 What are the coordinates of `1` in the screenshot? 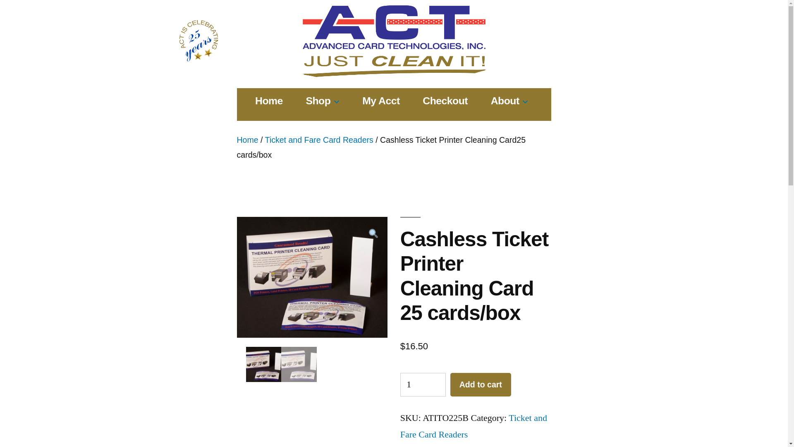 It's located at (423, 384).